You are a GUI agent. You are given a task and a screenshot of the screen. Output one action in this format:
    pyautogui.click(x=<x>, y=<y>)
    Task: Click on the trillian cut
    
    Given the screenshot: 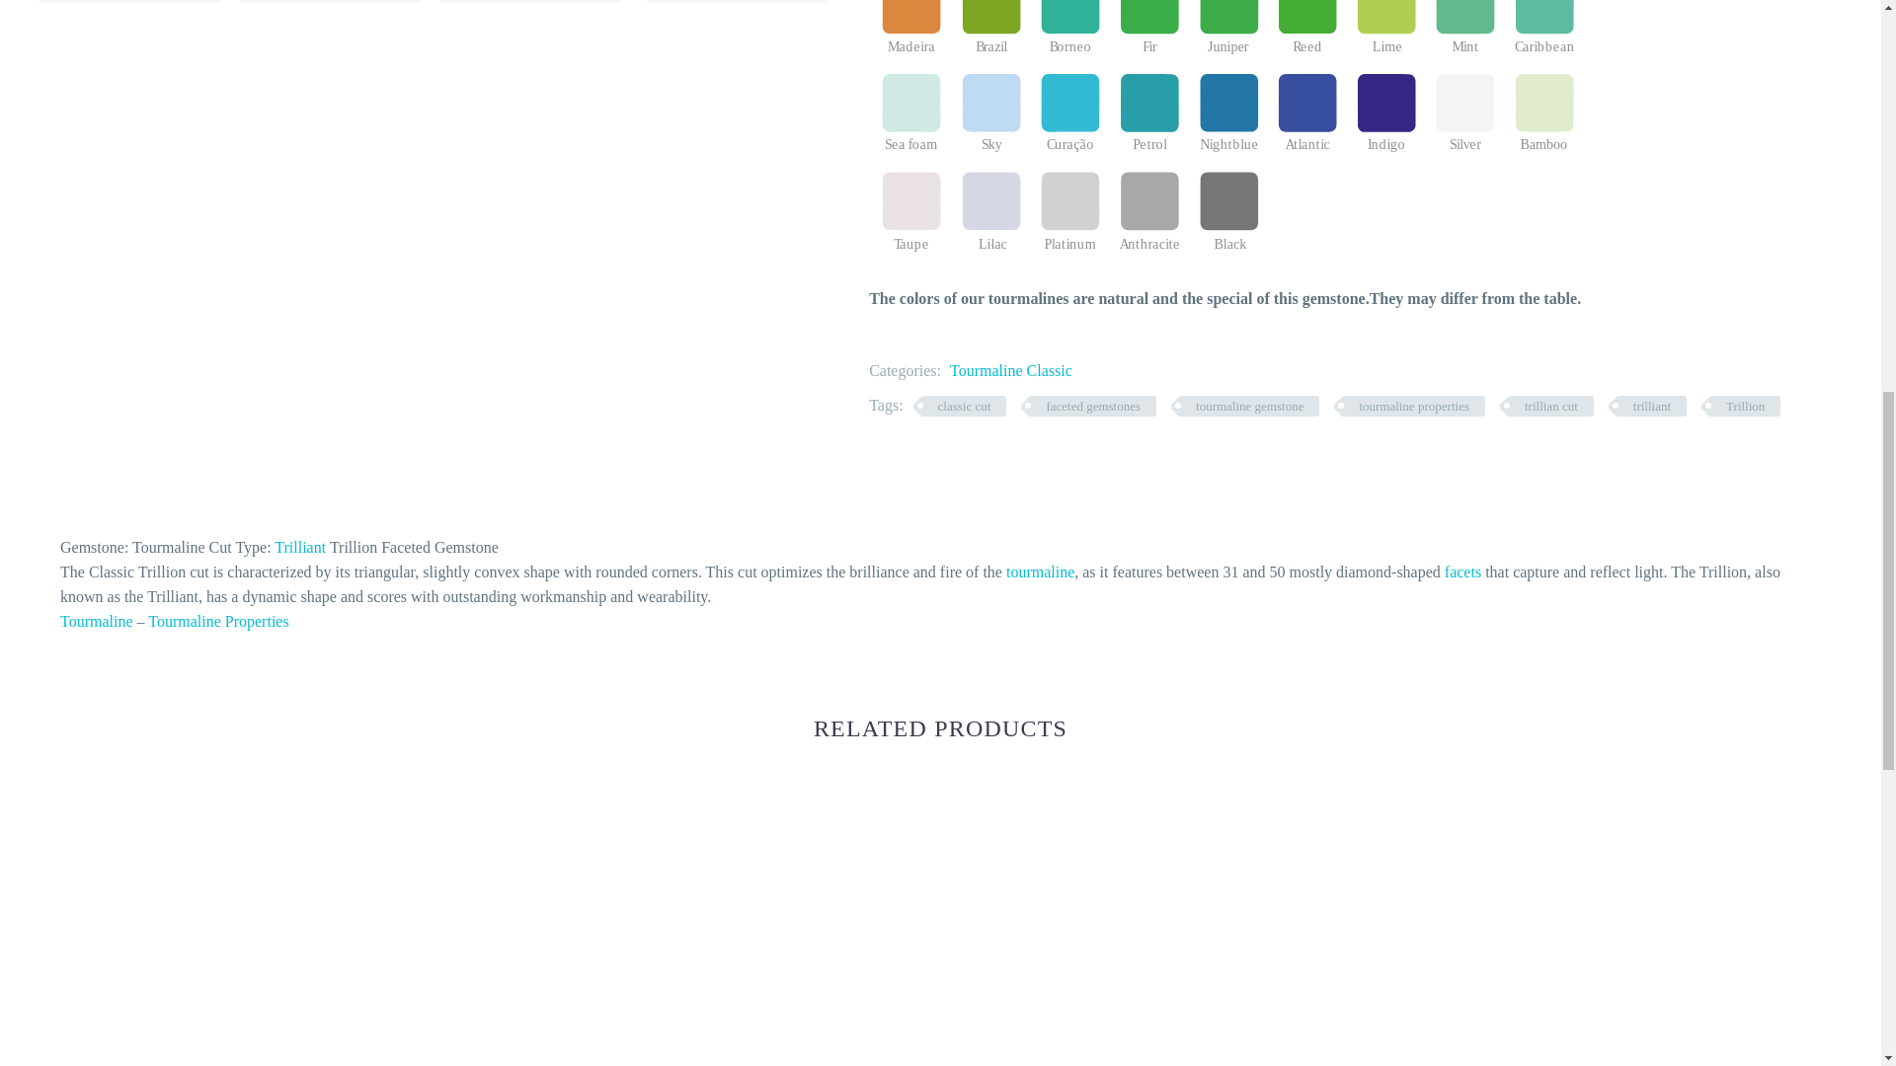 What is the action you would take?
    pyautogui.click(x=1551, y=406)
    